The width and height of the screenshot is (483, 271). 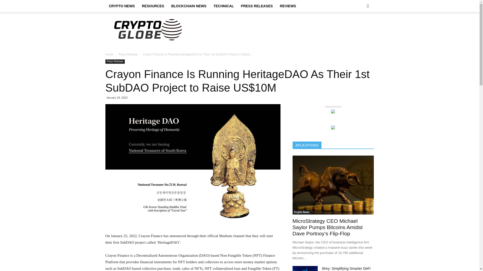 I want to click on Home, so click(x=109, y=54).